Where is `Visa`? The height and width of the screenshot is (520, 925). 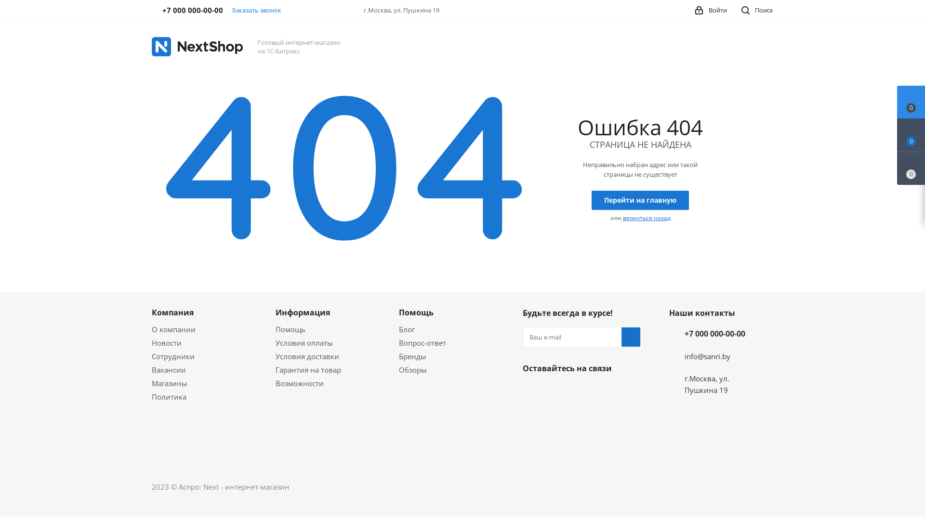
Visa is located at coordinates (661, 487).